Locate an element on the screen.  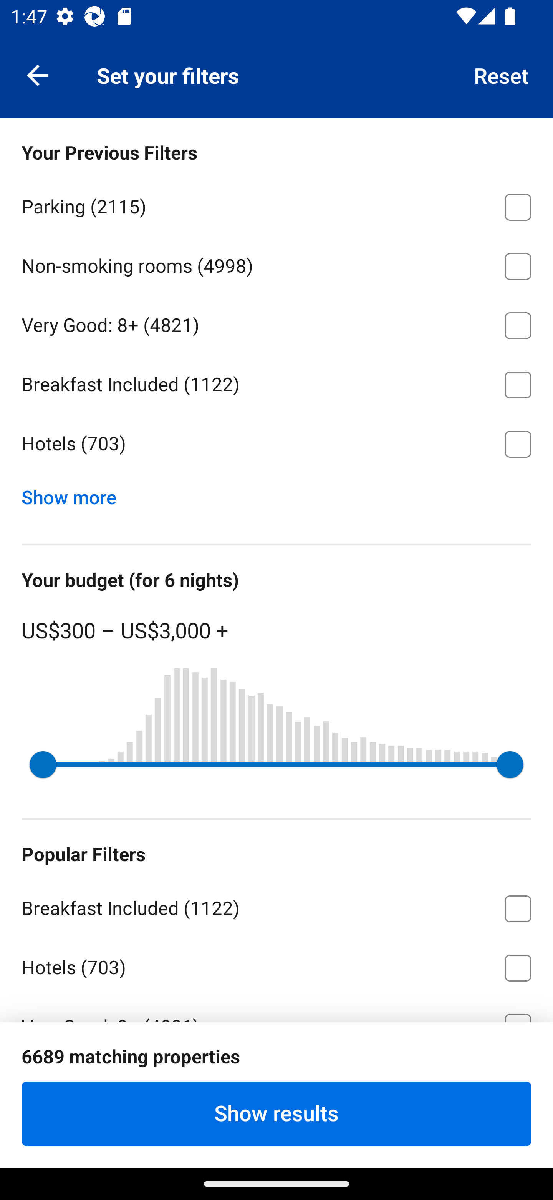
Breakfast Included ⁦(1122) is located at coordinates (276, 906).